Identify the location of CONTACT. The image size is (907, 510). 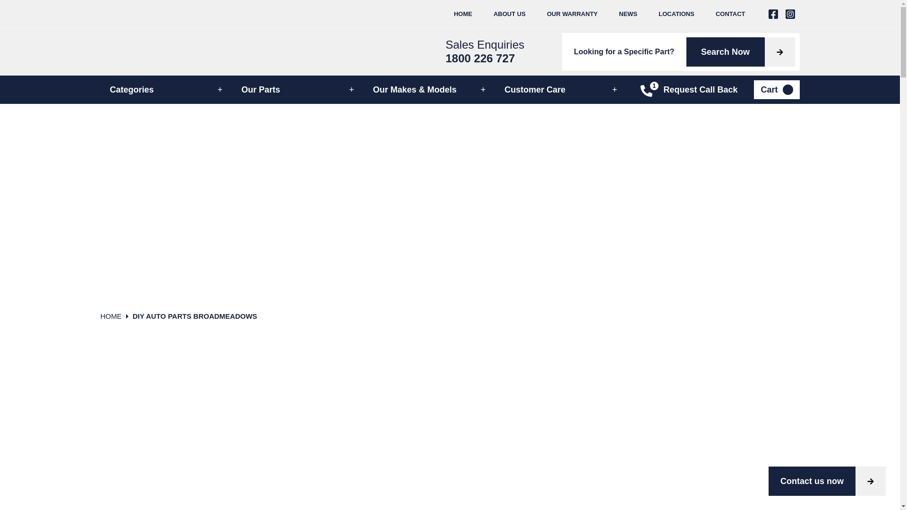
(730, 14).